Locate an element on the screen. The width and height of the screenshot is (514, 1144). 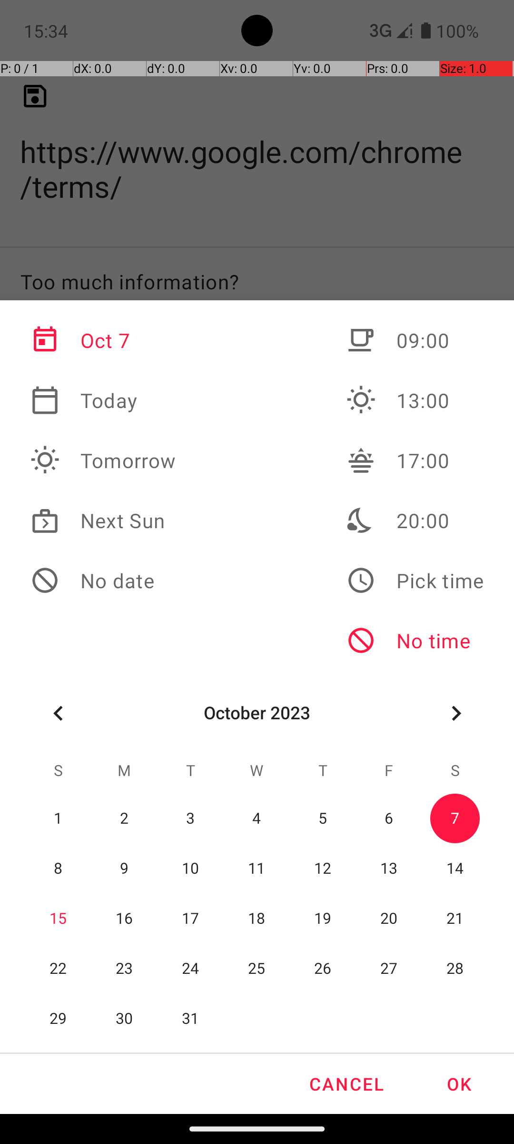
OK is located at coordinates (459, 1084).